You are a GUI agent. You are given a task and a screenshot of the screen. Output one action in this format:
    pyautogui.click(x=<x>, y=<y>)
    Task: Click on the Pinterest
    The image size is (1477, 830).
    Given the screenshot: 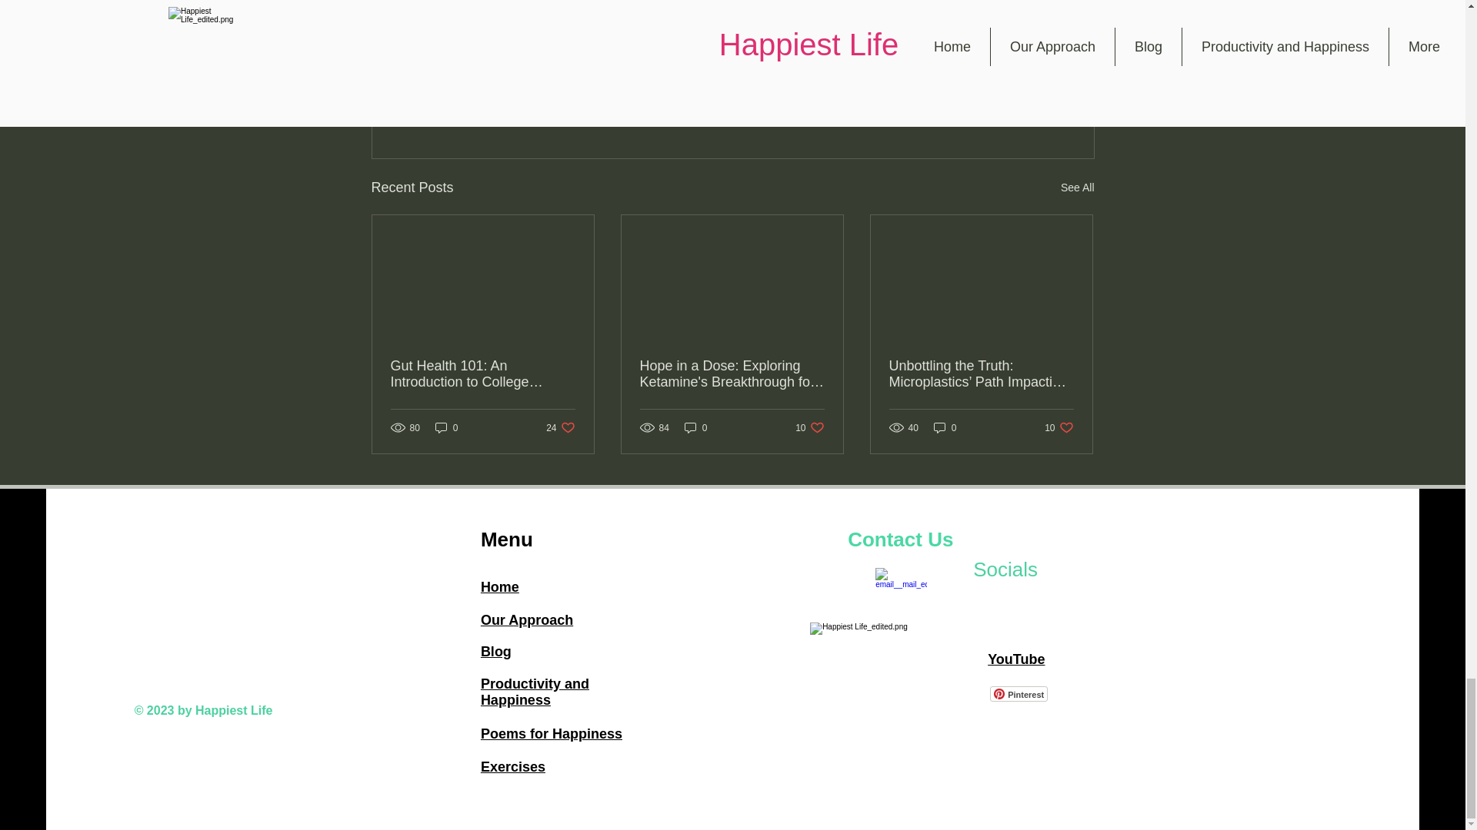 What is the action you would take?
    pyautogui.click(x=1019, y=693)
    